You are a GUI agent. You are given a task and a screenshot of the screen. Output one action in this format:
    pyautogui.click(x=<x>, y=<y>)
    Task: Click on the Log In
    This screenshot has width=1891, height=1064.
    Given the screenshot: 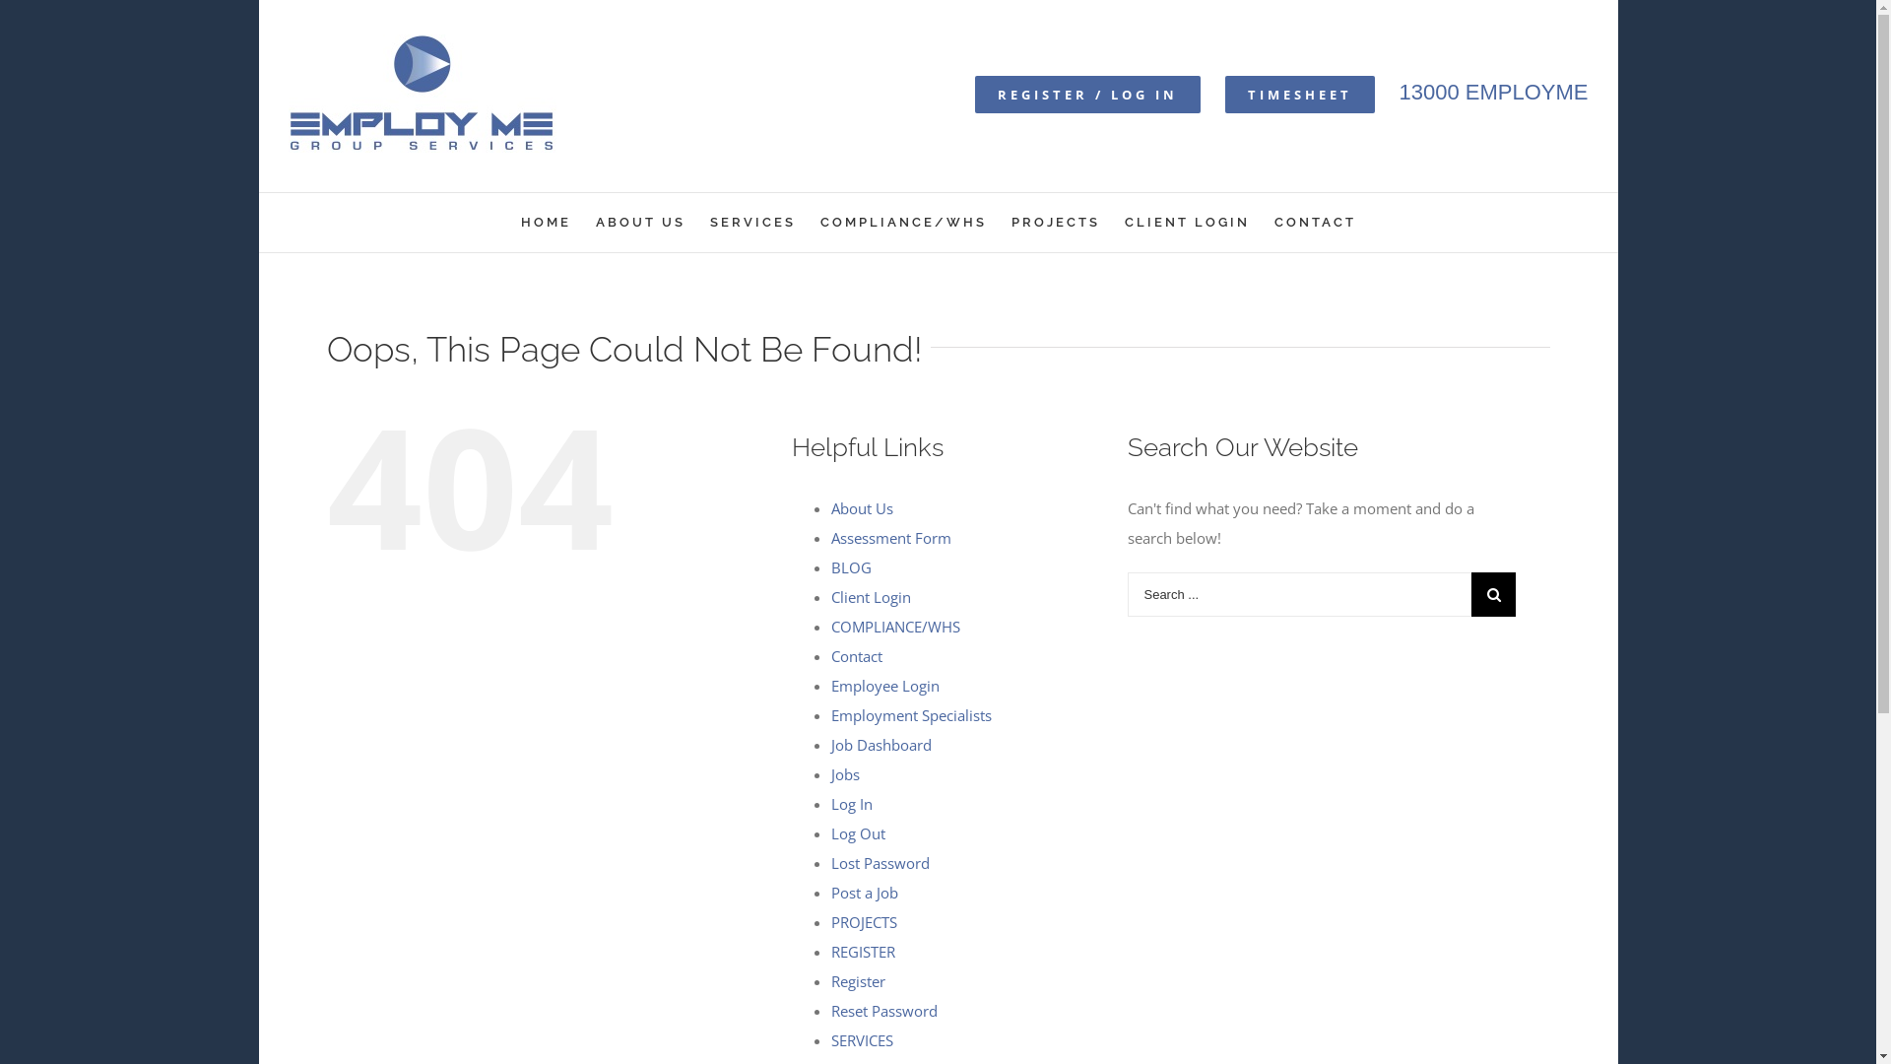 What is the action you would take?
    pyautogui.click(x=852, y=804)
    